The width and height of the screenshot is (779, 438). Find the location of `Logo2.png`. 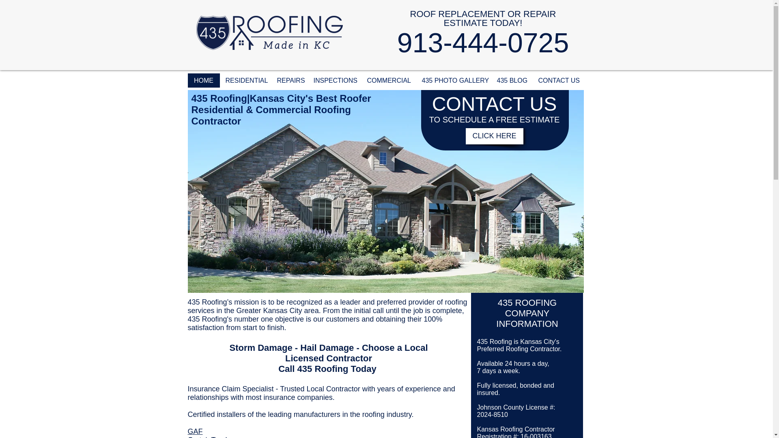

Logo2.png is located at coordinates (269, 32).